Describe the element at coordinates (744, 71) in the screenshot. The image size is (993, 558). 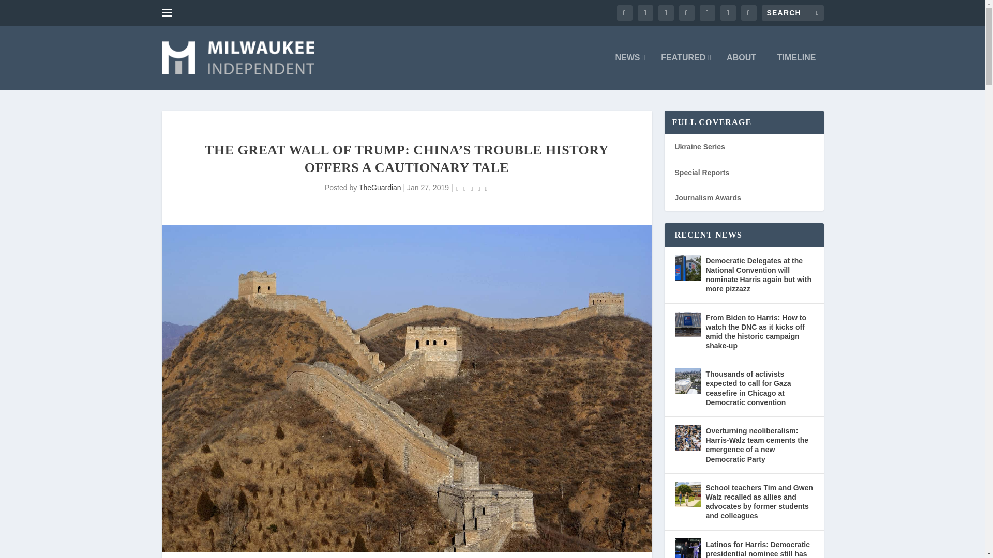
I see `ABOUT` at that location.